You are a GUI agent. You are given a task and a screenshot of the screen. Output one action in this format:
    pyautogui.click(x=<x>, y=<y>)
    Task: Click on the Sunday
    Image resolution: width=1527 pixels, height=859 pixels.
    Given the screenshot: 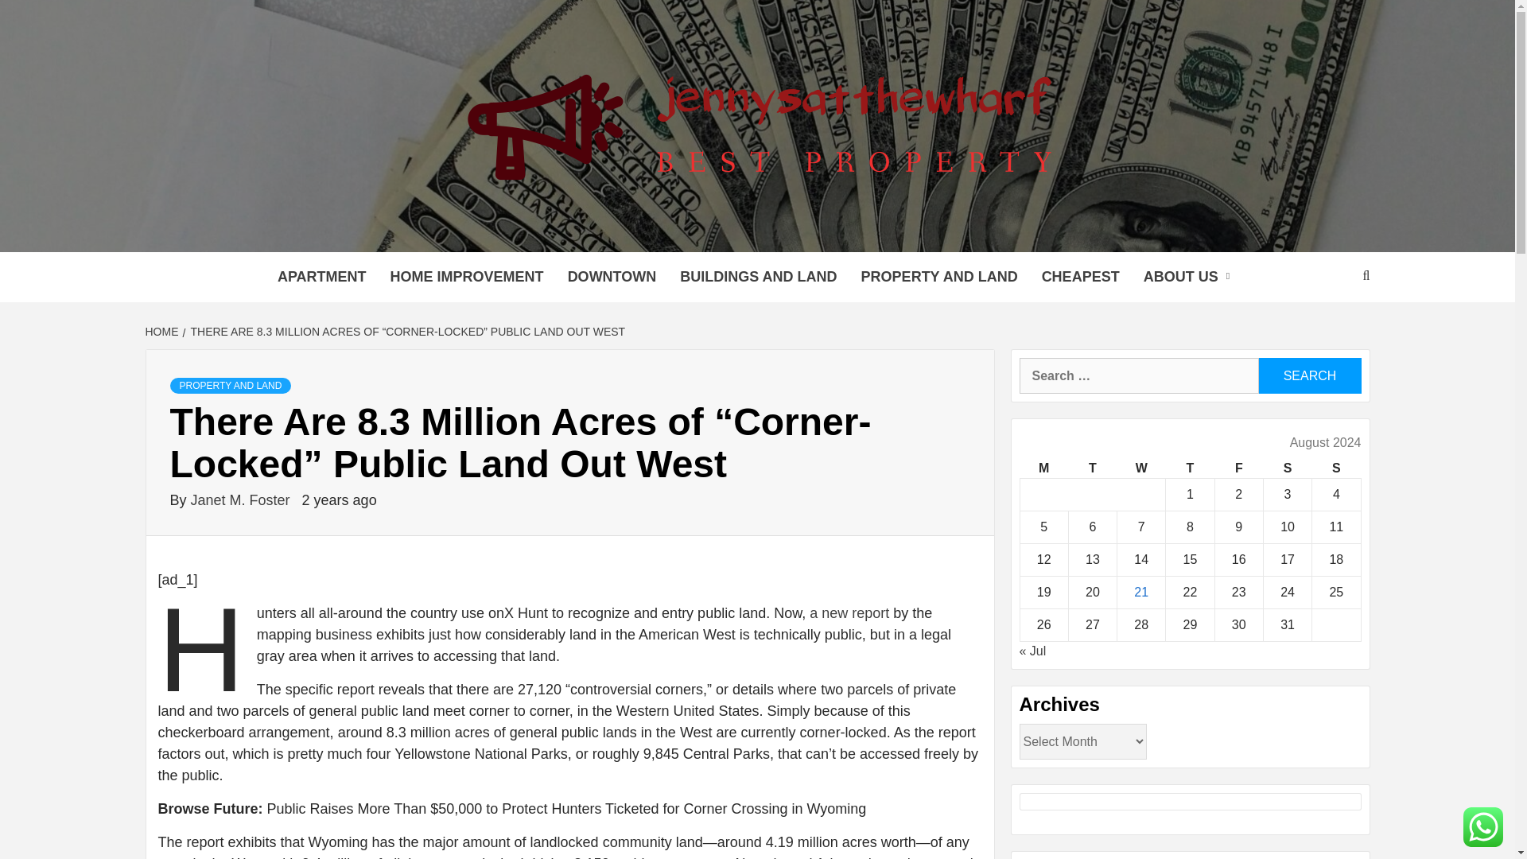 What is the action you would take?
    pyautogui.click(x=1336, y=468)
    